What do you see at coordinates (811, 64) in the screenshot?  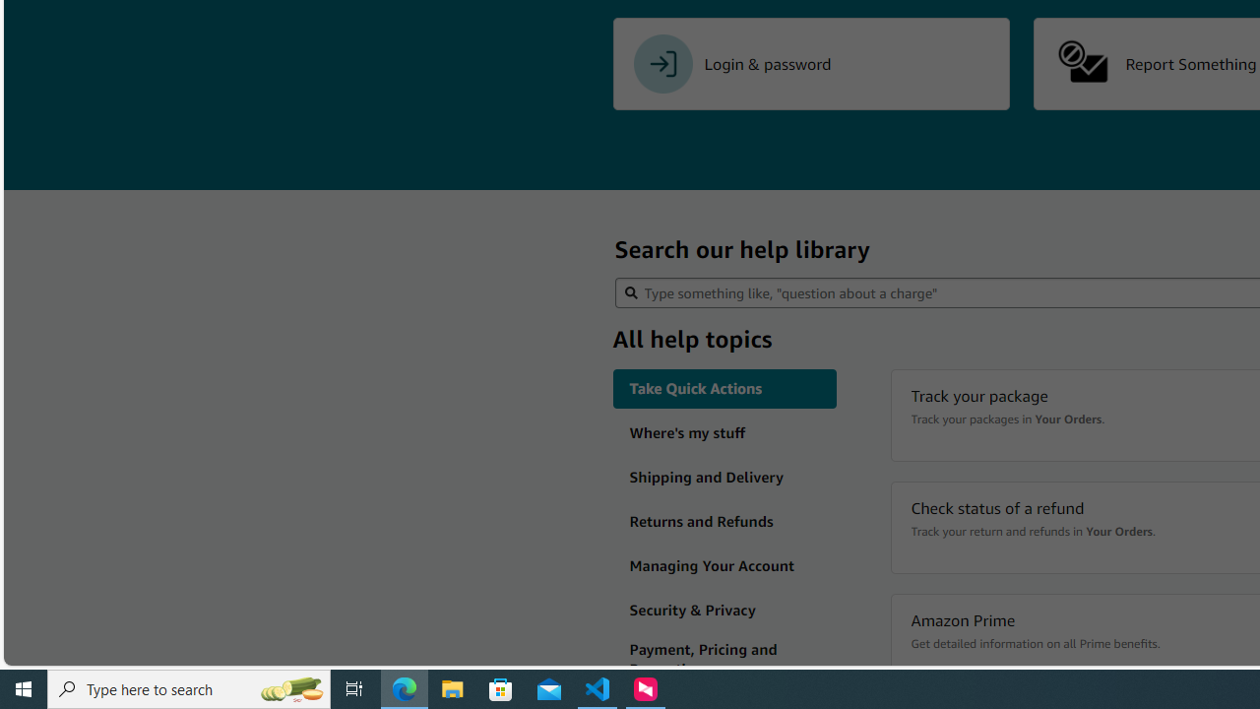 I see `Login & password` at bounding box center [811, 64].